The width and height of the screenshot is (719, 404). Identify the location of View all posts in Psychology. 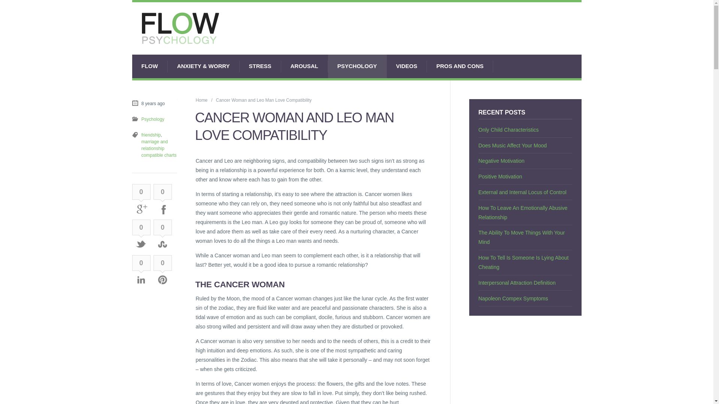
(153, 119).